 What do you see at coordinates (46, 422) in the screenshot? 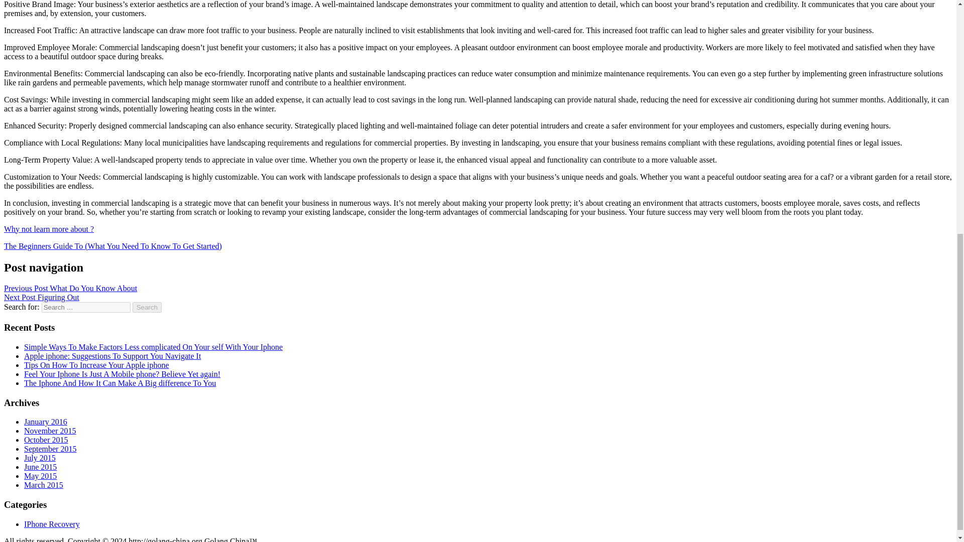
I see `January 2016` at bounding box center [46, 422].